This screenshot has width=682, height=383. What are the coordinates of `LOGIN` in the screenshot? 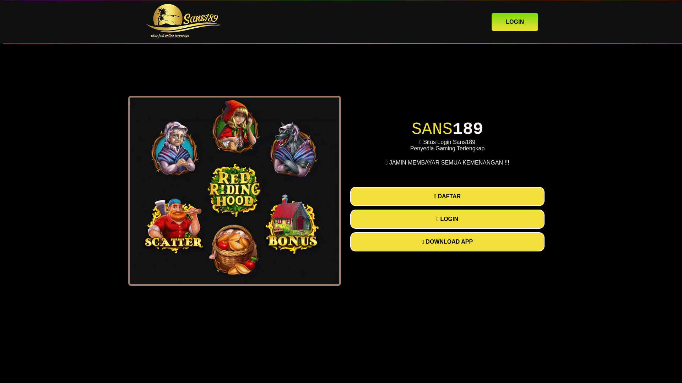 It's located at (515, 21).